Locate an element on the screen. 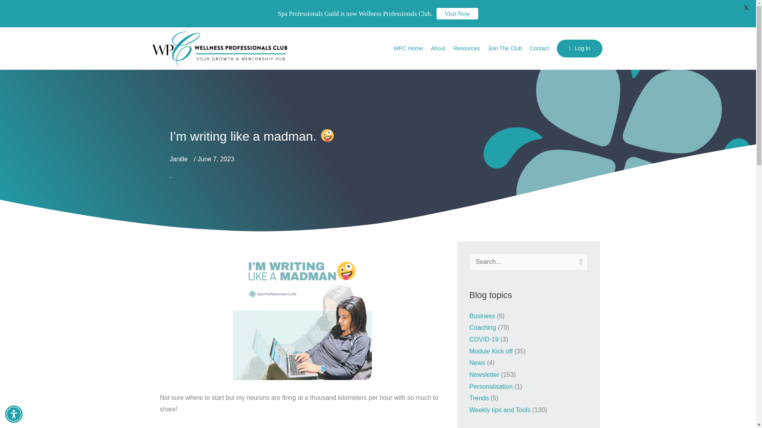 The width and height of the screenshot is (762, 428). Accessibility Menu is located at coordinates (14, 414).